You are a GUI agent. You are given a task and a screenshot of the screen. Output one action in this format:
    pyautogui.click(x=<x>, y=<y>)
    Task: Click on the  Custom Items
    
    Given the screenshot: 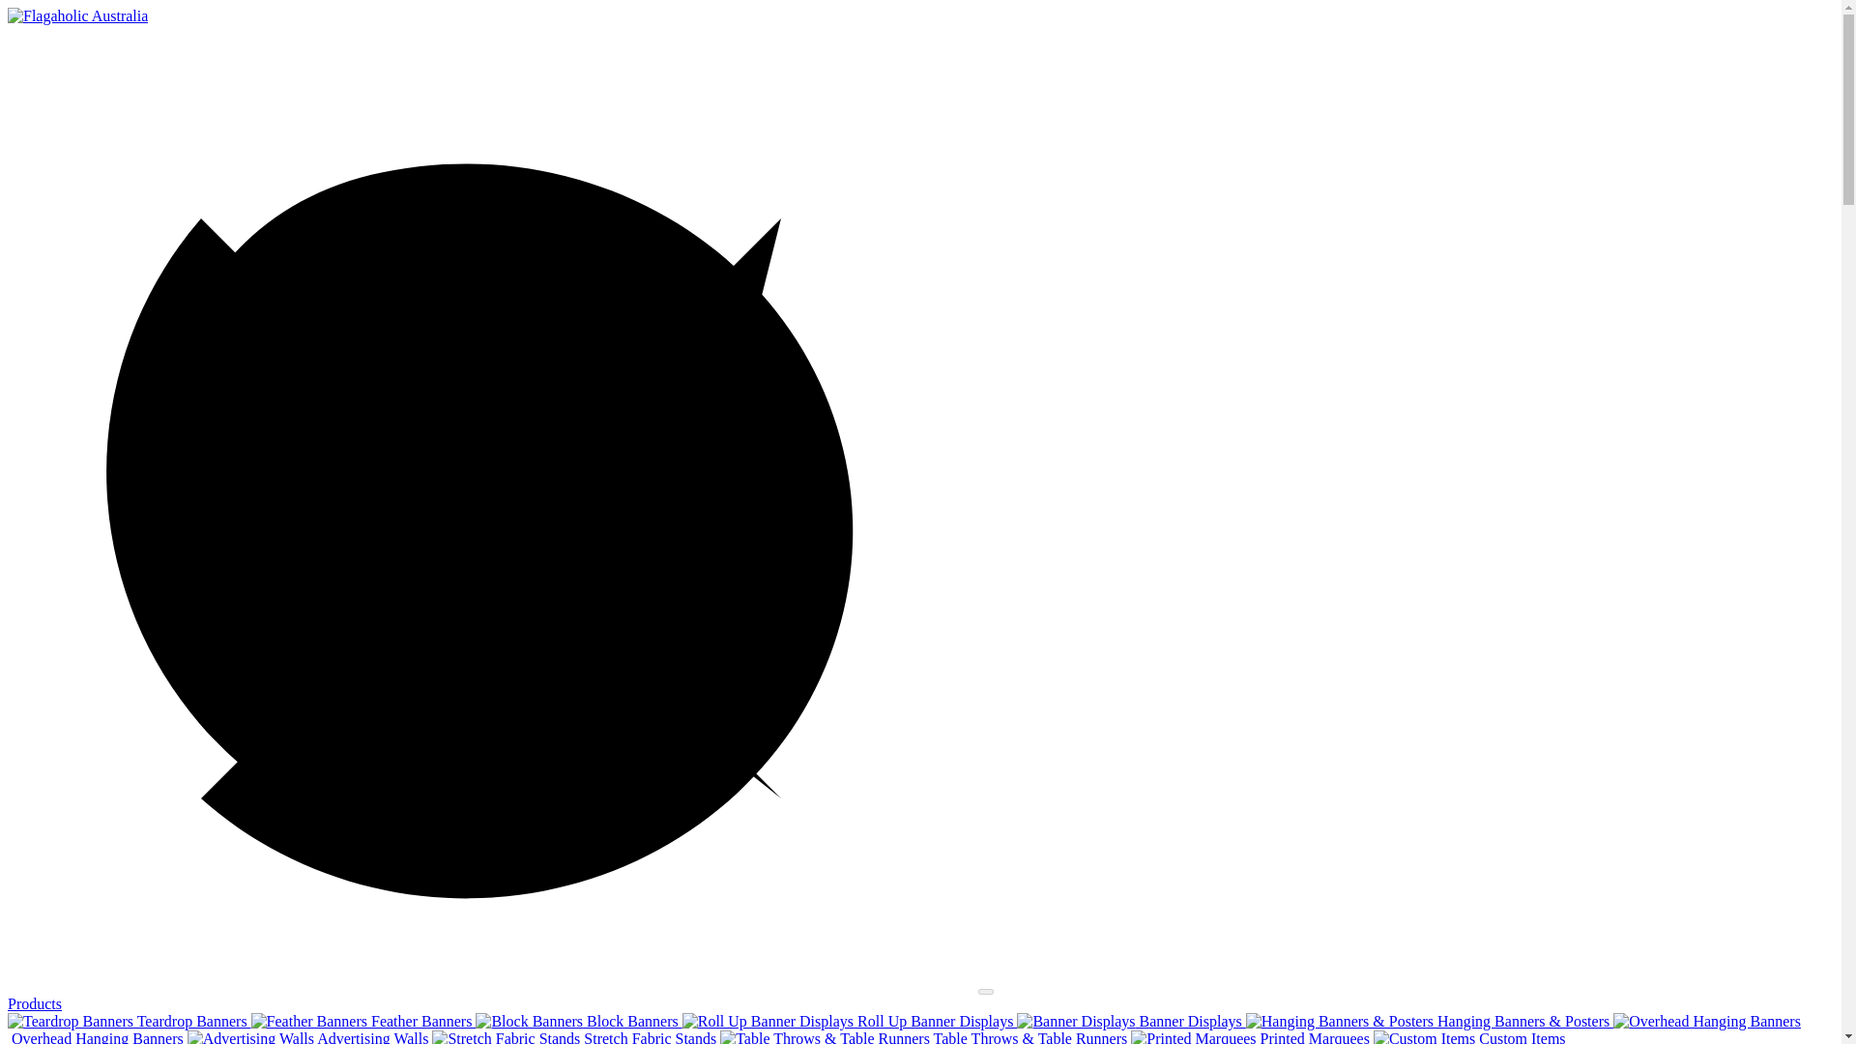 What is the action you would take?
    pyautogui.click(x=1469, y=1036)
    